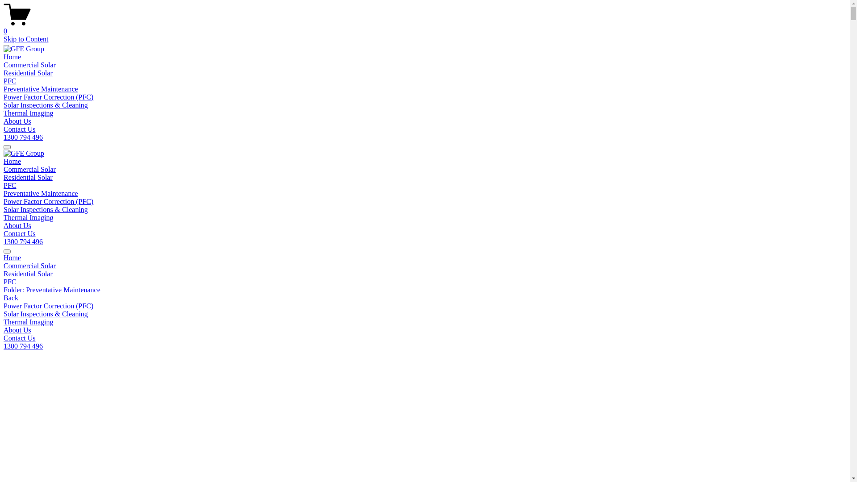 Image resolution: width=857 pixels, height=482 pixels. I want to click on Residential Solar, so click(28, 73).